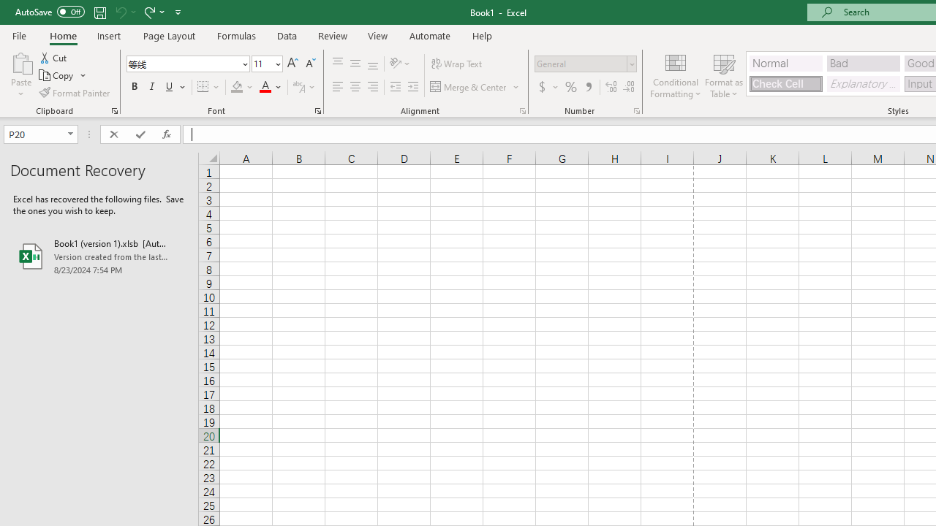  Describe the element at coordinates (20, 61) in the screenshot. I see `Paste` at that location.